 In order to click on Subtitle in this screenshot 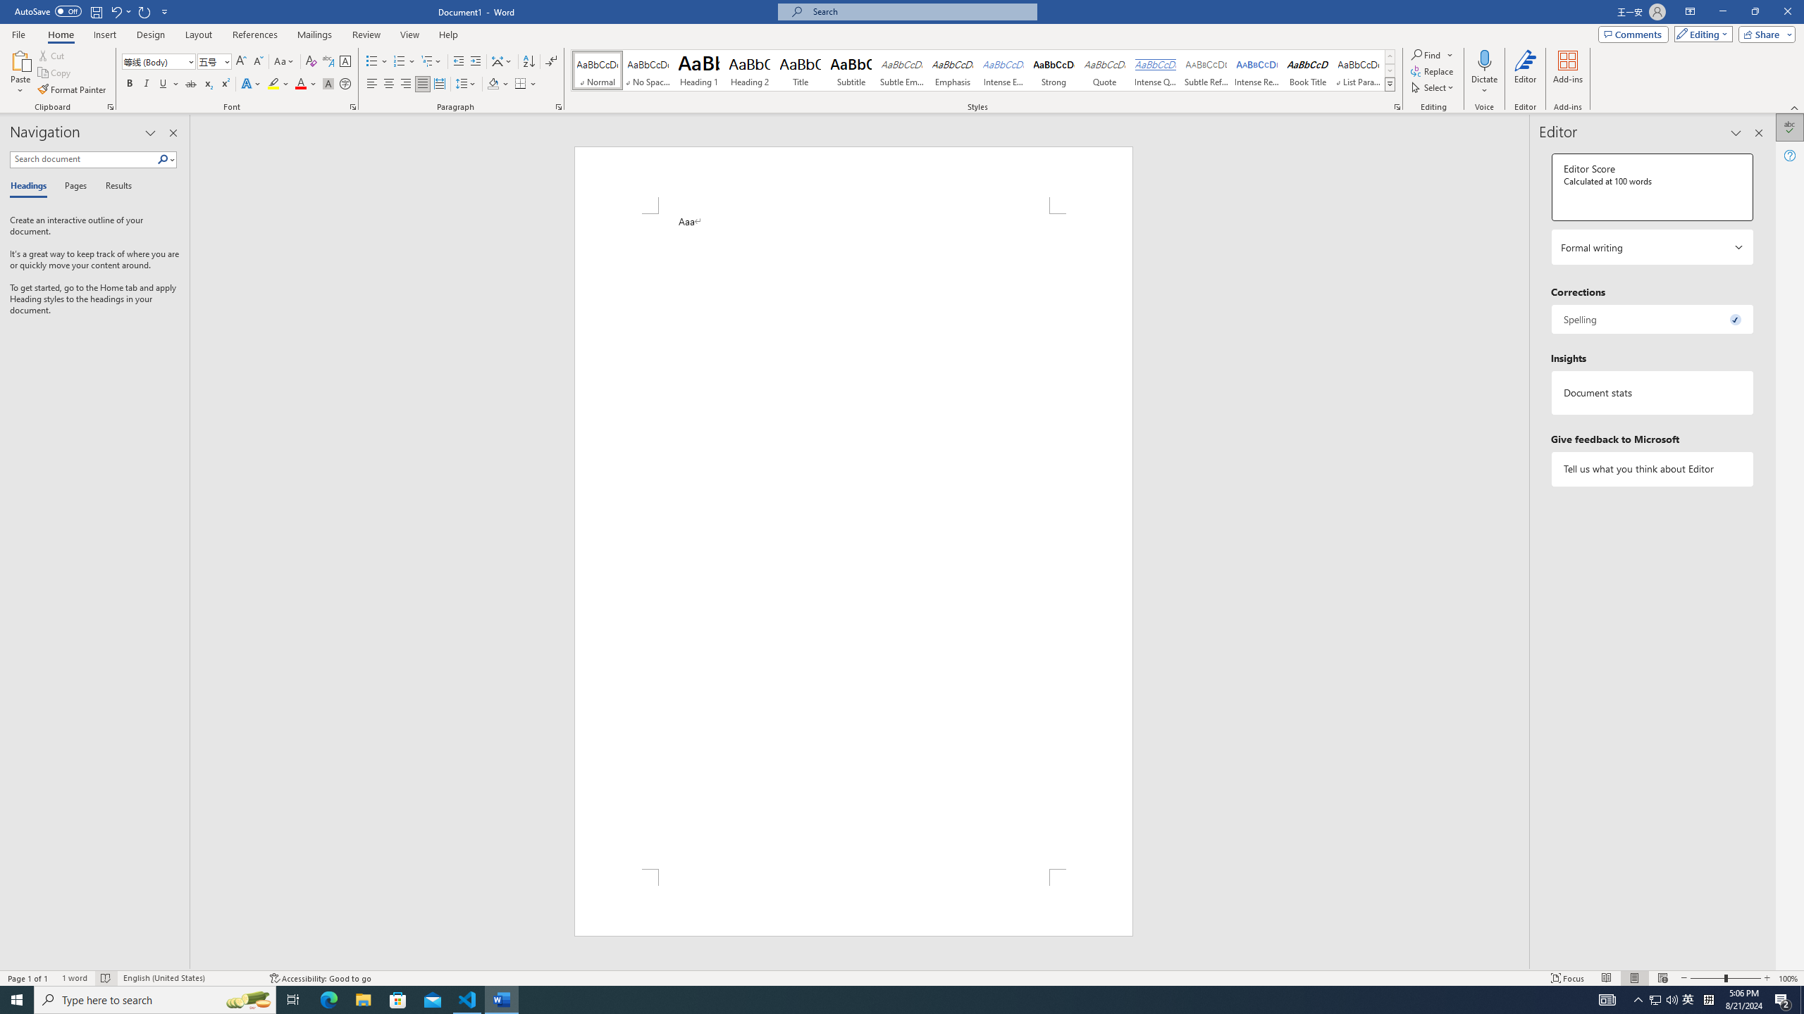, I will do `click(851, 70)`.